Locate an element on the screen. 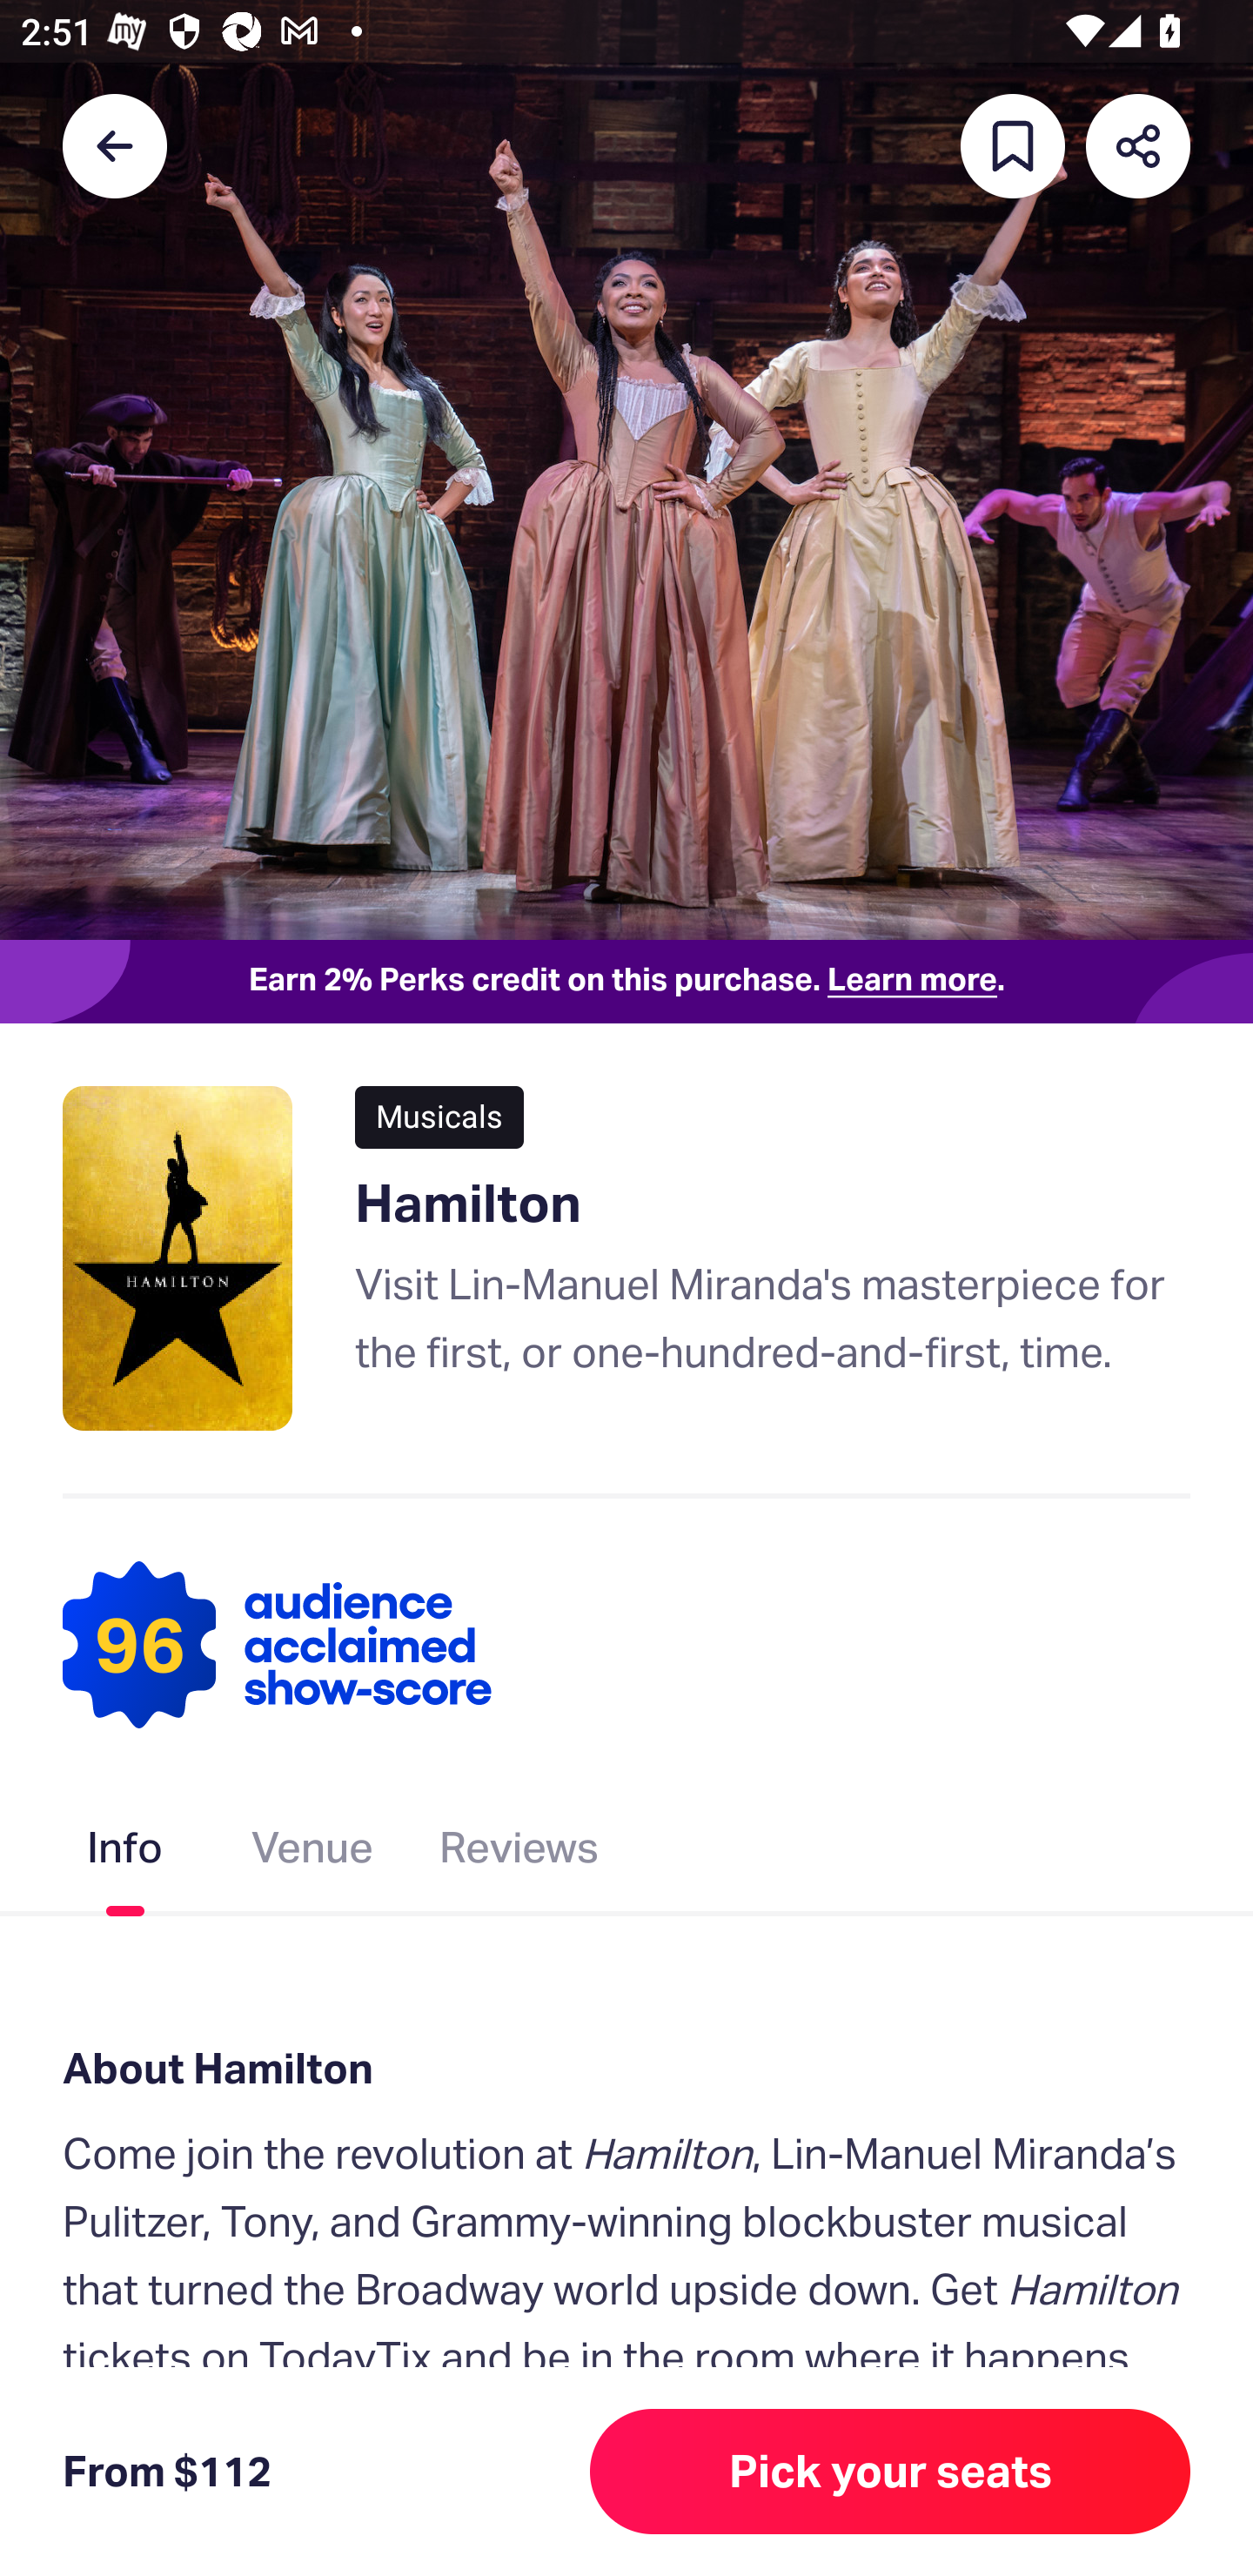 The height and width of the screenshot is (2576, 1253). Reviews is located at coordinates (519, 1854).